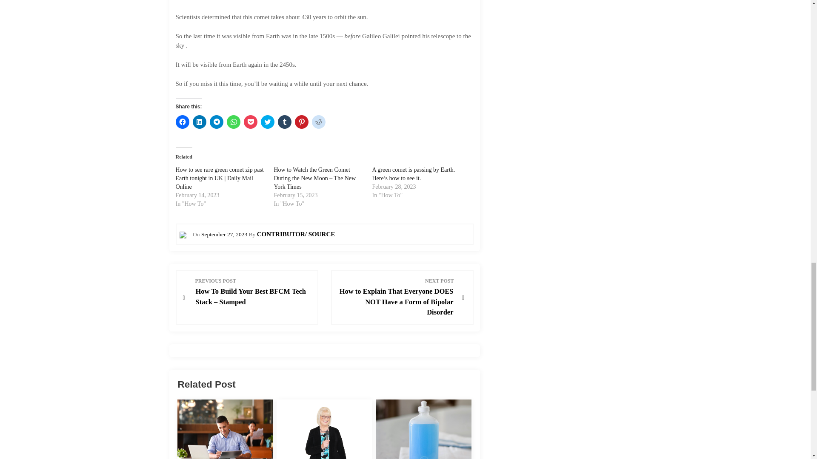 The width and height of the screenshot is (817, 459). Describe the element at coordinates (301, 122) in the screenshot. I see `Click to share on Pinterest` at that location.